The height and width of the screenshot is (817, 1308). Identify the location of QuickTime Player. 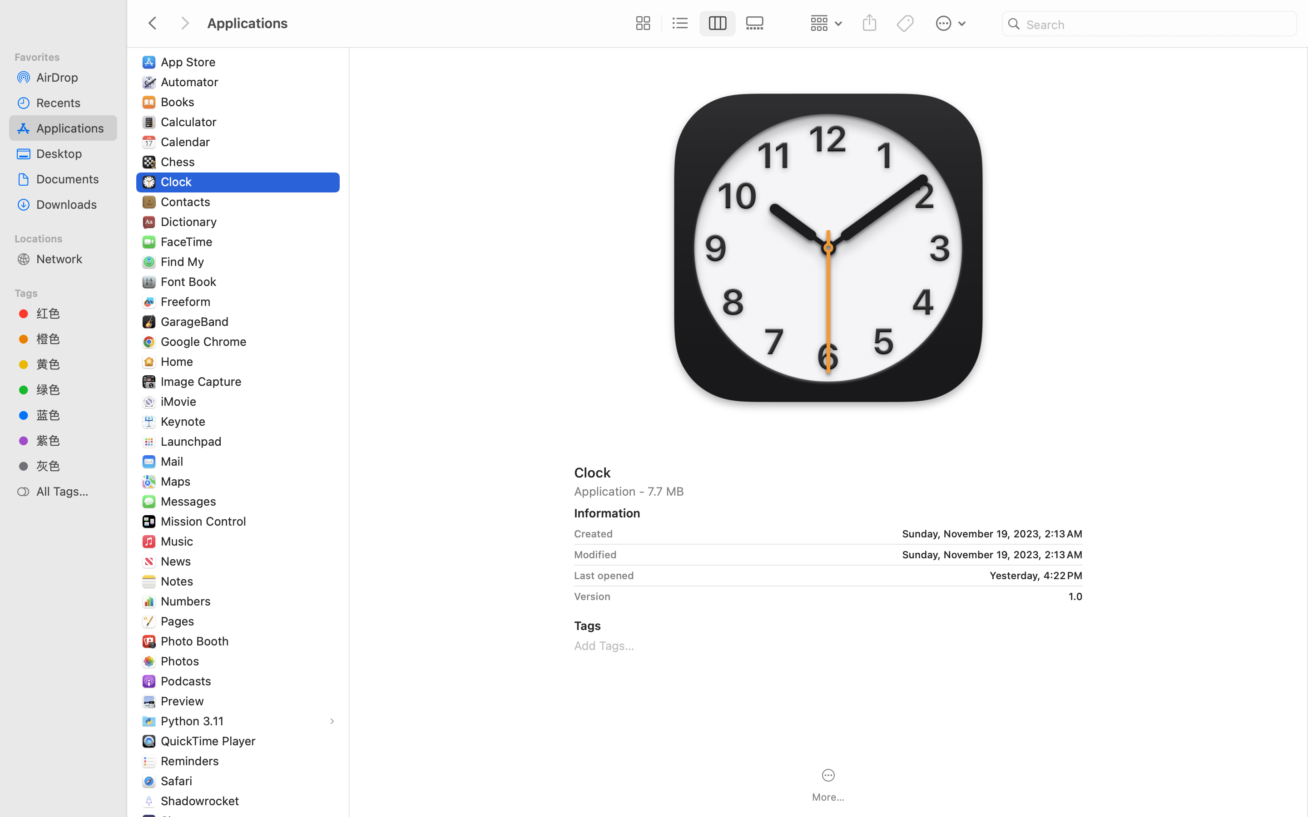
(210, 741).